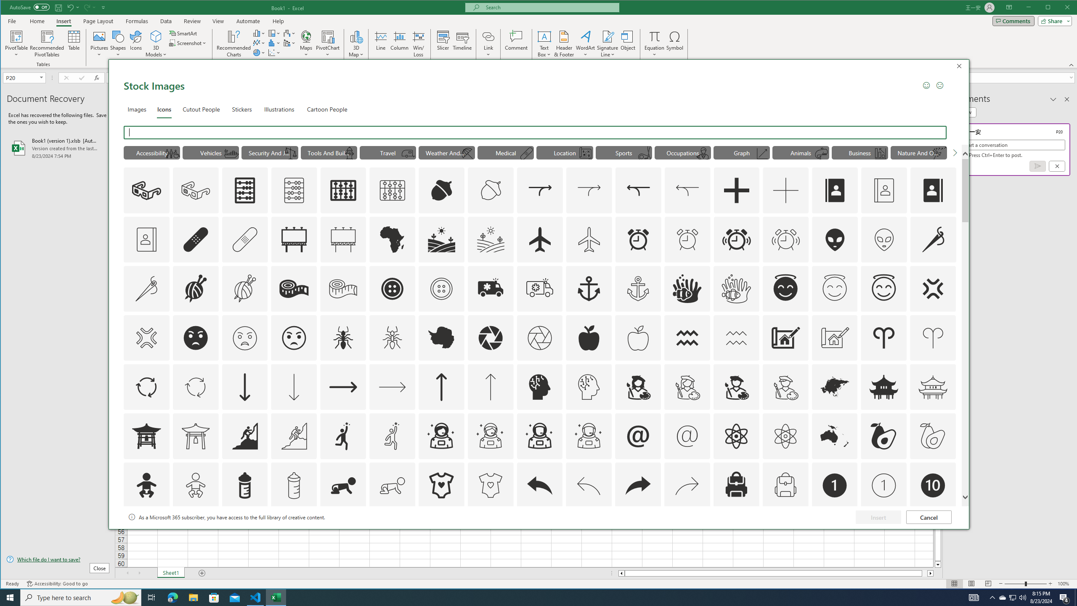 The height and width of the screenshot is (606, 1077). What do you see at coordinates (491, 338) in the screenshot?
I see `AutomationID: Icons_Aperture` at bounding box center [491, 338].